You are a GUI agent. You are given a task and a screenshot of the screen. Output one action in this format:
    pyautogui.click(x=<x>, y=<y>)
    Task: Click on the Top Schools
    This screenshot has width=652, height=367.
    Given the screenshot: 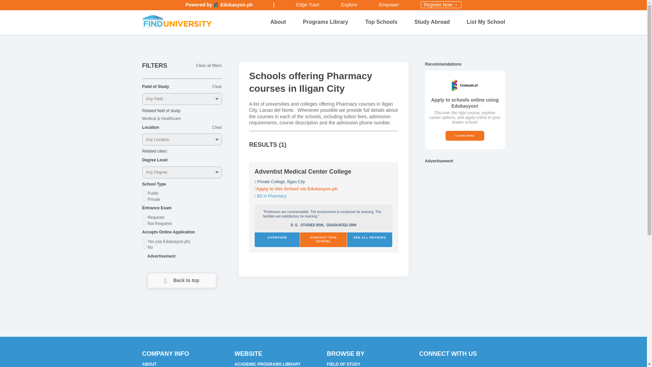 What is the action you would take?
    pyautogui.click(x=381, y=22)
    